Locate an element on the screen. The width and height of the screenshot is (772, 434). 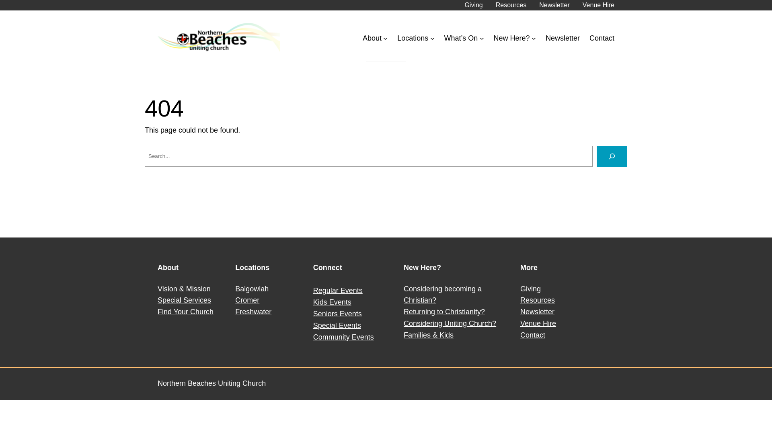
Vision & Mission is located at coordinates (184, 289).